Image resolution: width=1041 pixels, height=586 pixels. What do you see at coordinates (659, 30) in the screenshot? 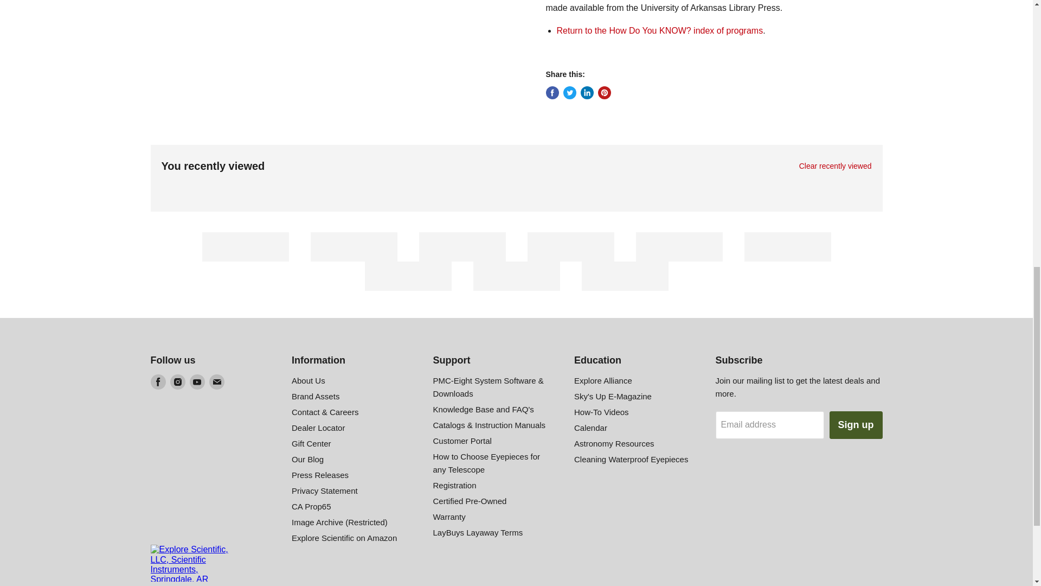
I see `How Do You KNOW? Index of Programs` at bounding box center [659, 30].